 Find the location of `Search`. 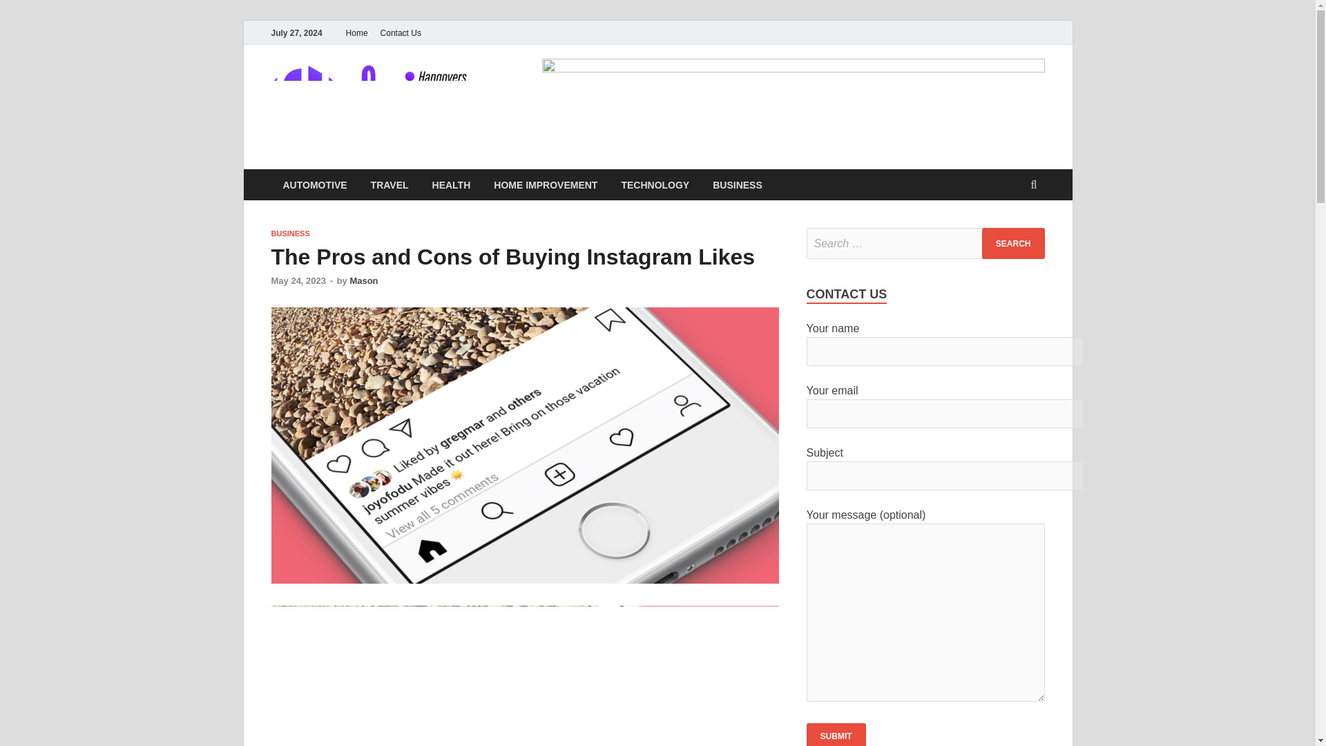

Search is located at coordinates (1013, 243).